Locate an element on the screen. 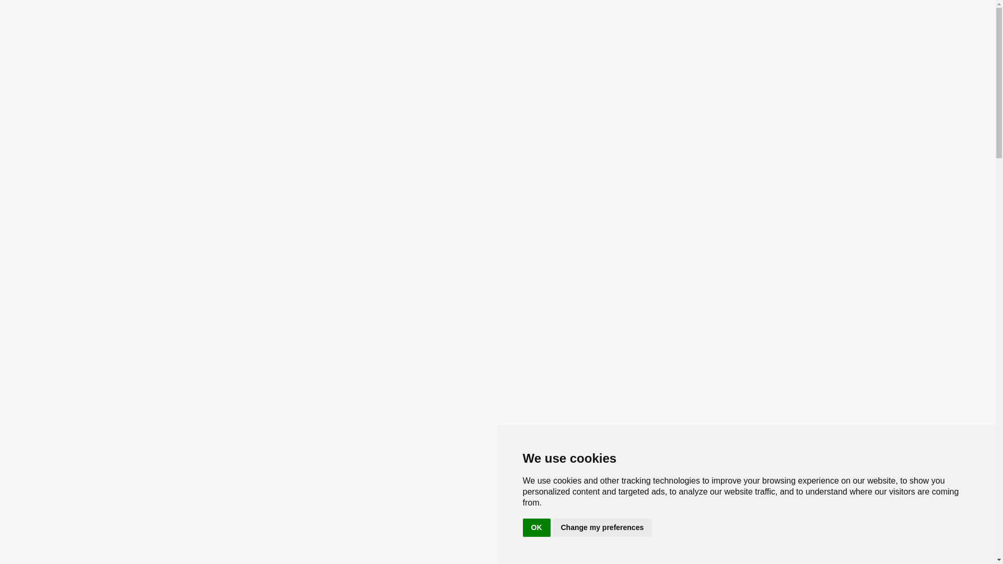  ASSOCIATI is located at coordinates (300, 92).